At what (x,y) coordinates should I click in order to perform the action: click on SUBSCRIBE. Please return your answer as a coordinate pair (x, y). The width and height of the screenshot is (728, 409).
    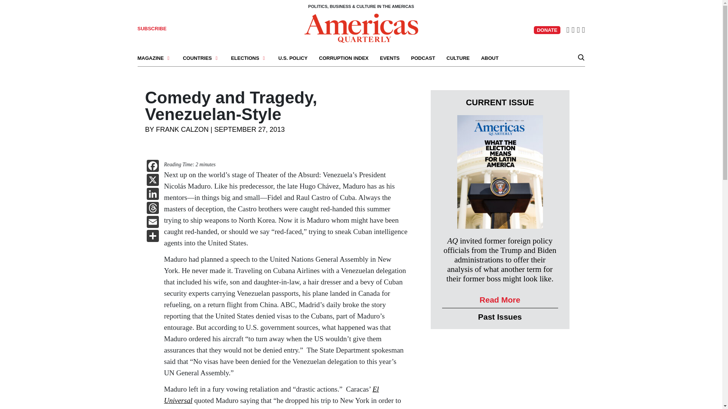
    Looking at the image, I should click on (152, 29).